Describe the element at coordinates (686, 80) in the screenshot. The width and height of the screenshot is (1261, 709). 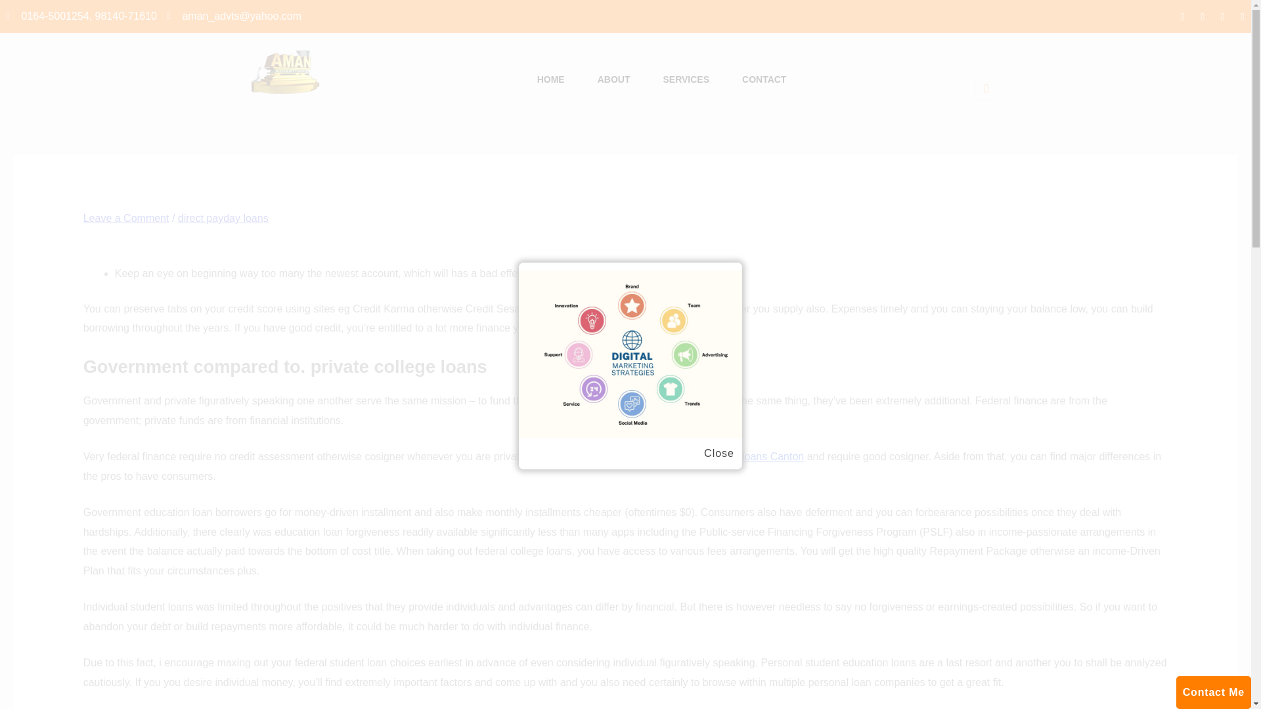
I see `SERVICES` at that location.